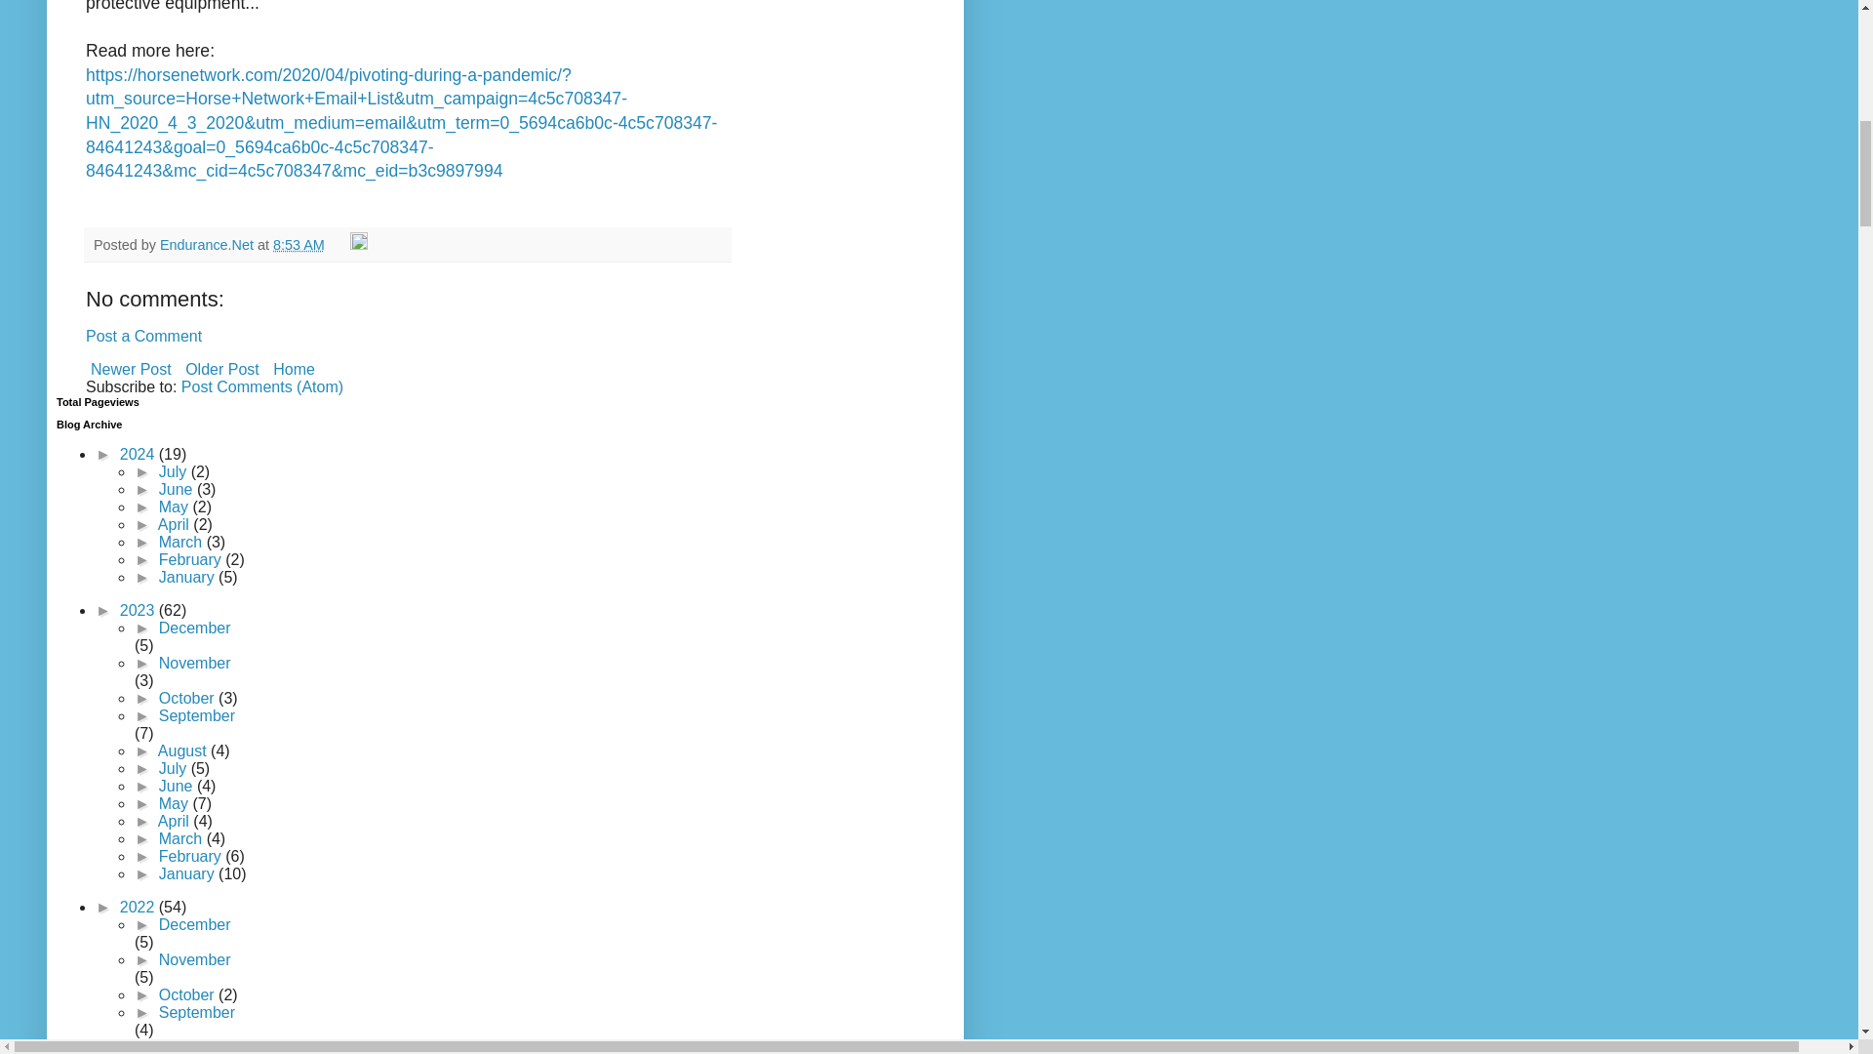 The width and height of the screenshot is (1873, 1054). Describe the element at coordinates (178, 488) in the screenshot. I see `June` at that location.